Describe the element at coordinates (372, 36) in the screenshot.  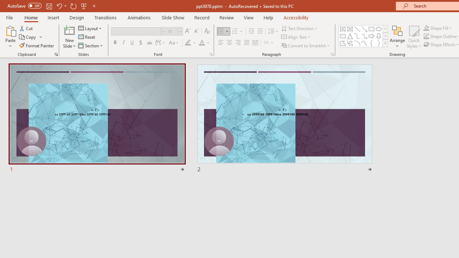
I see `Arrow: Right` at that location.